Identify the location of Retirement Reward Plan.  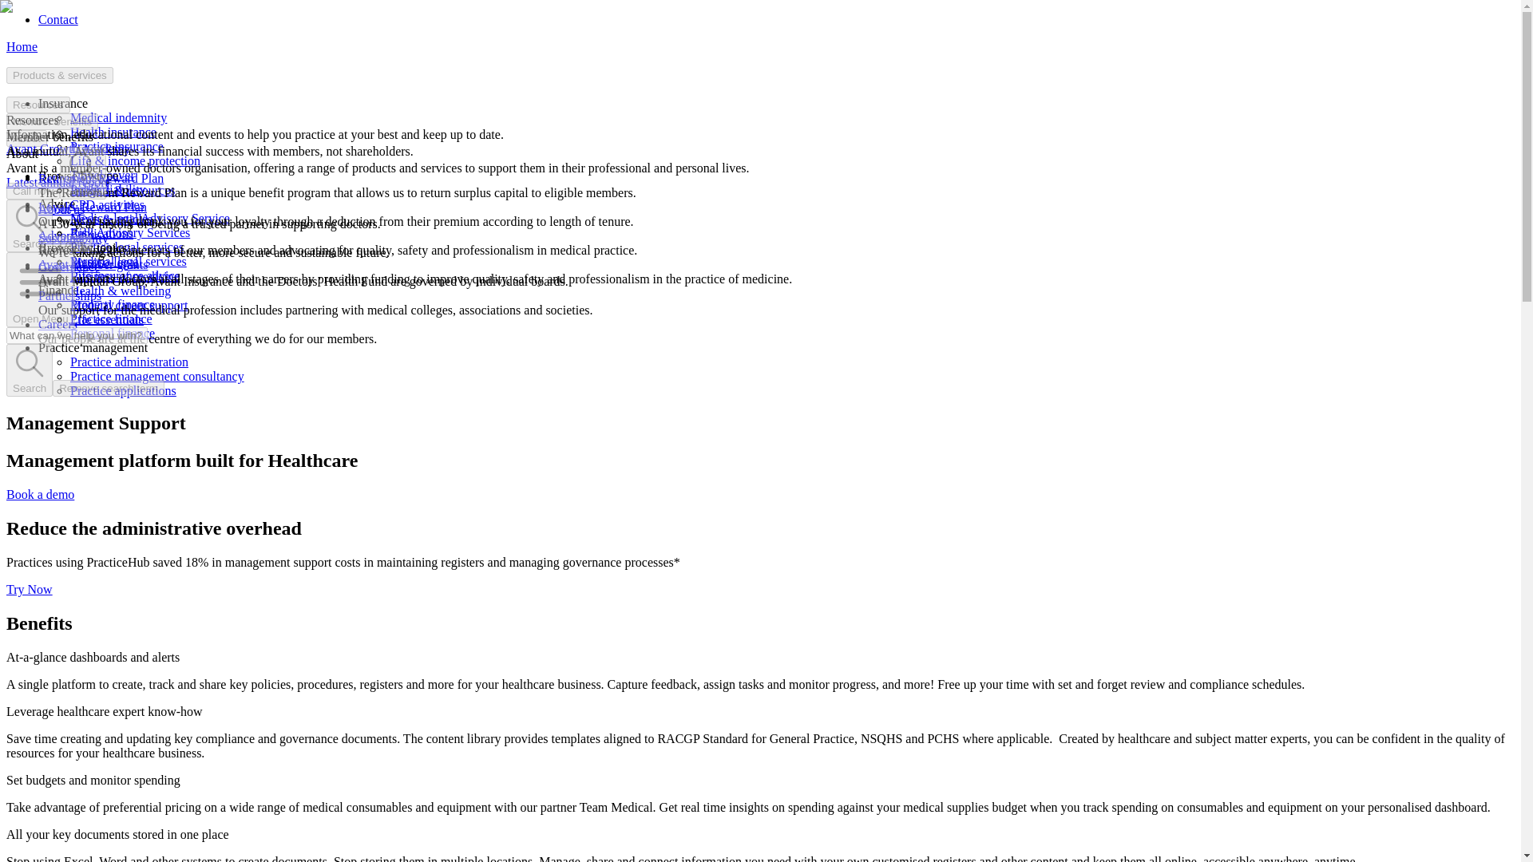
(101, 178).